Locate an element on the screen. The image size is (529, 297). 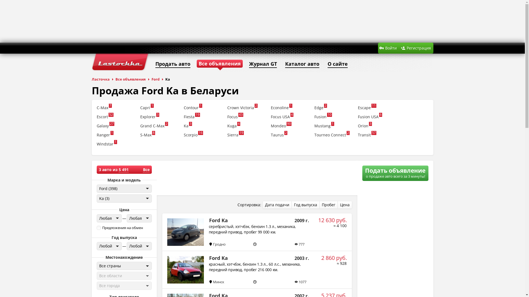
Mustang
1 is located at coordinates (333, 127).